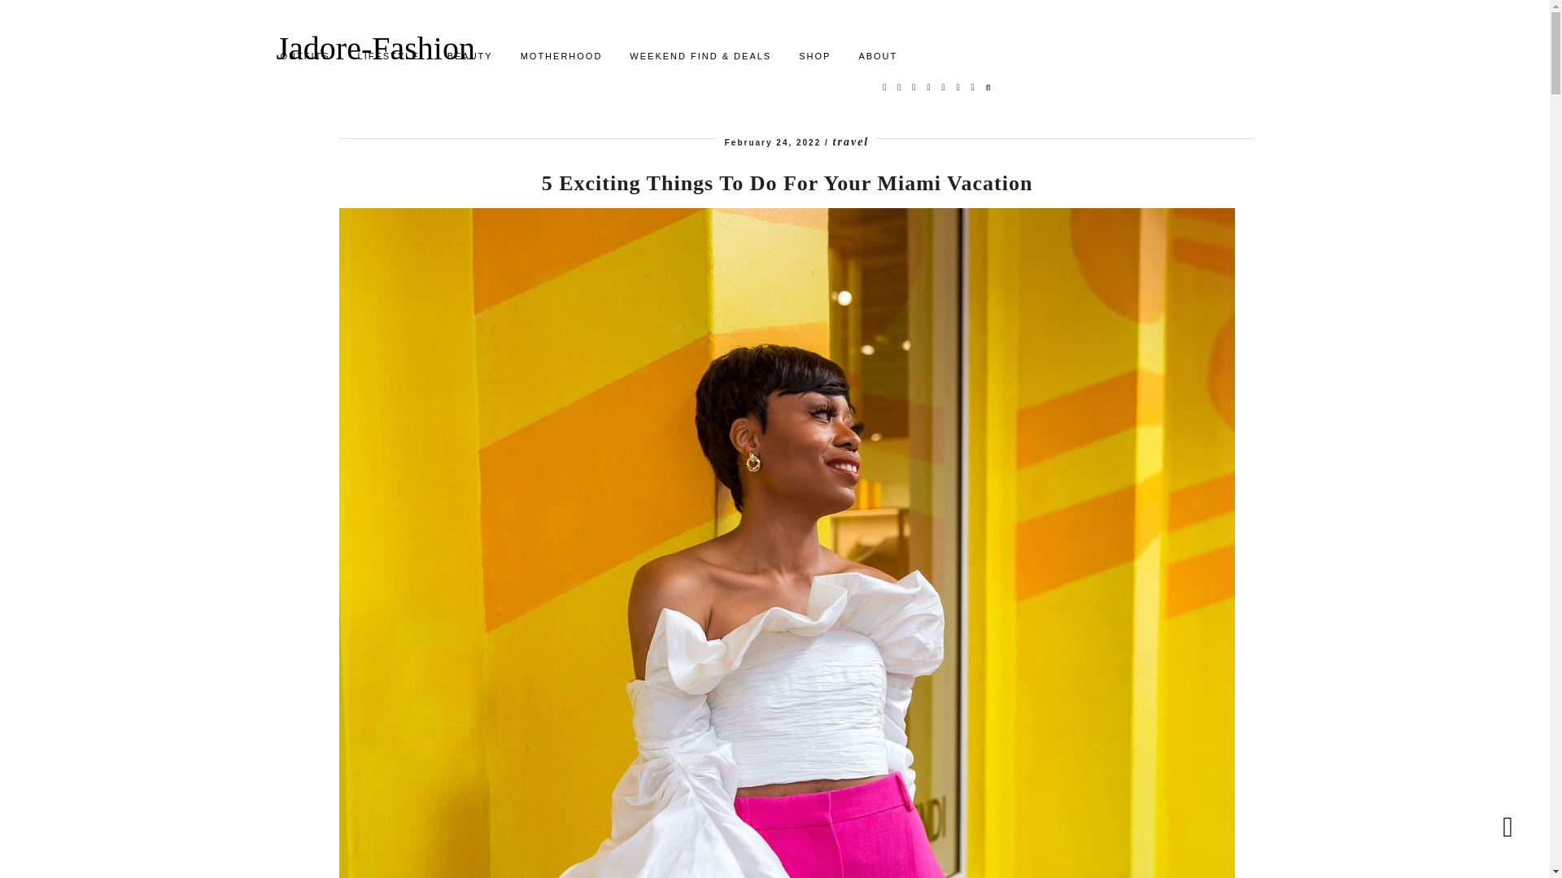 The image size is (1562, 878). What do you see at coordinates (877, 55) in the screenshot?
I see `ABOUT` at bounding box center [877, 55].